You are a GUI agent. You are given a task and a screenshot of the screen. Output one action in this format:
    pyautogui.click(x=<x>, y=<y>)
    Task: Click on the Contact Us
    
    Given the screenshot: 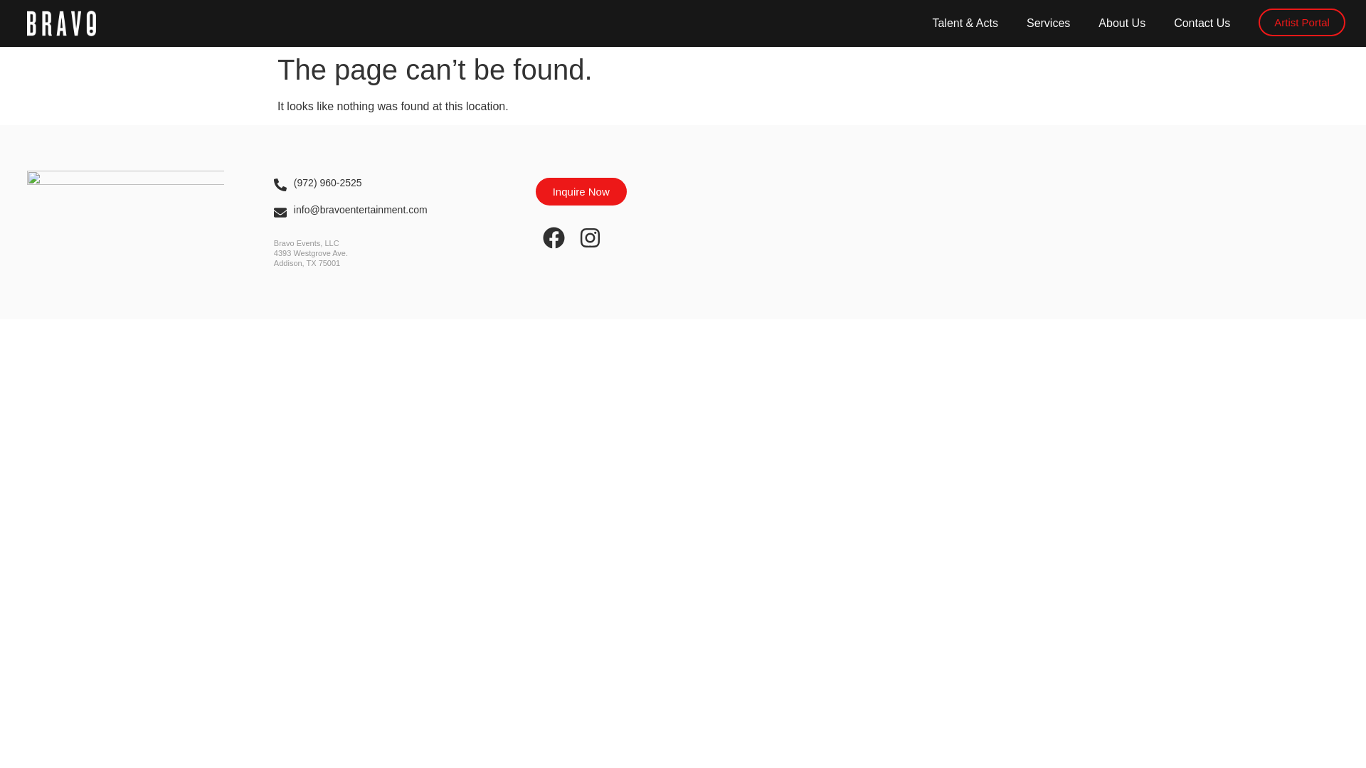 What is the action you would take?
    pyautogui.click(x=1202, y=23)
    